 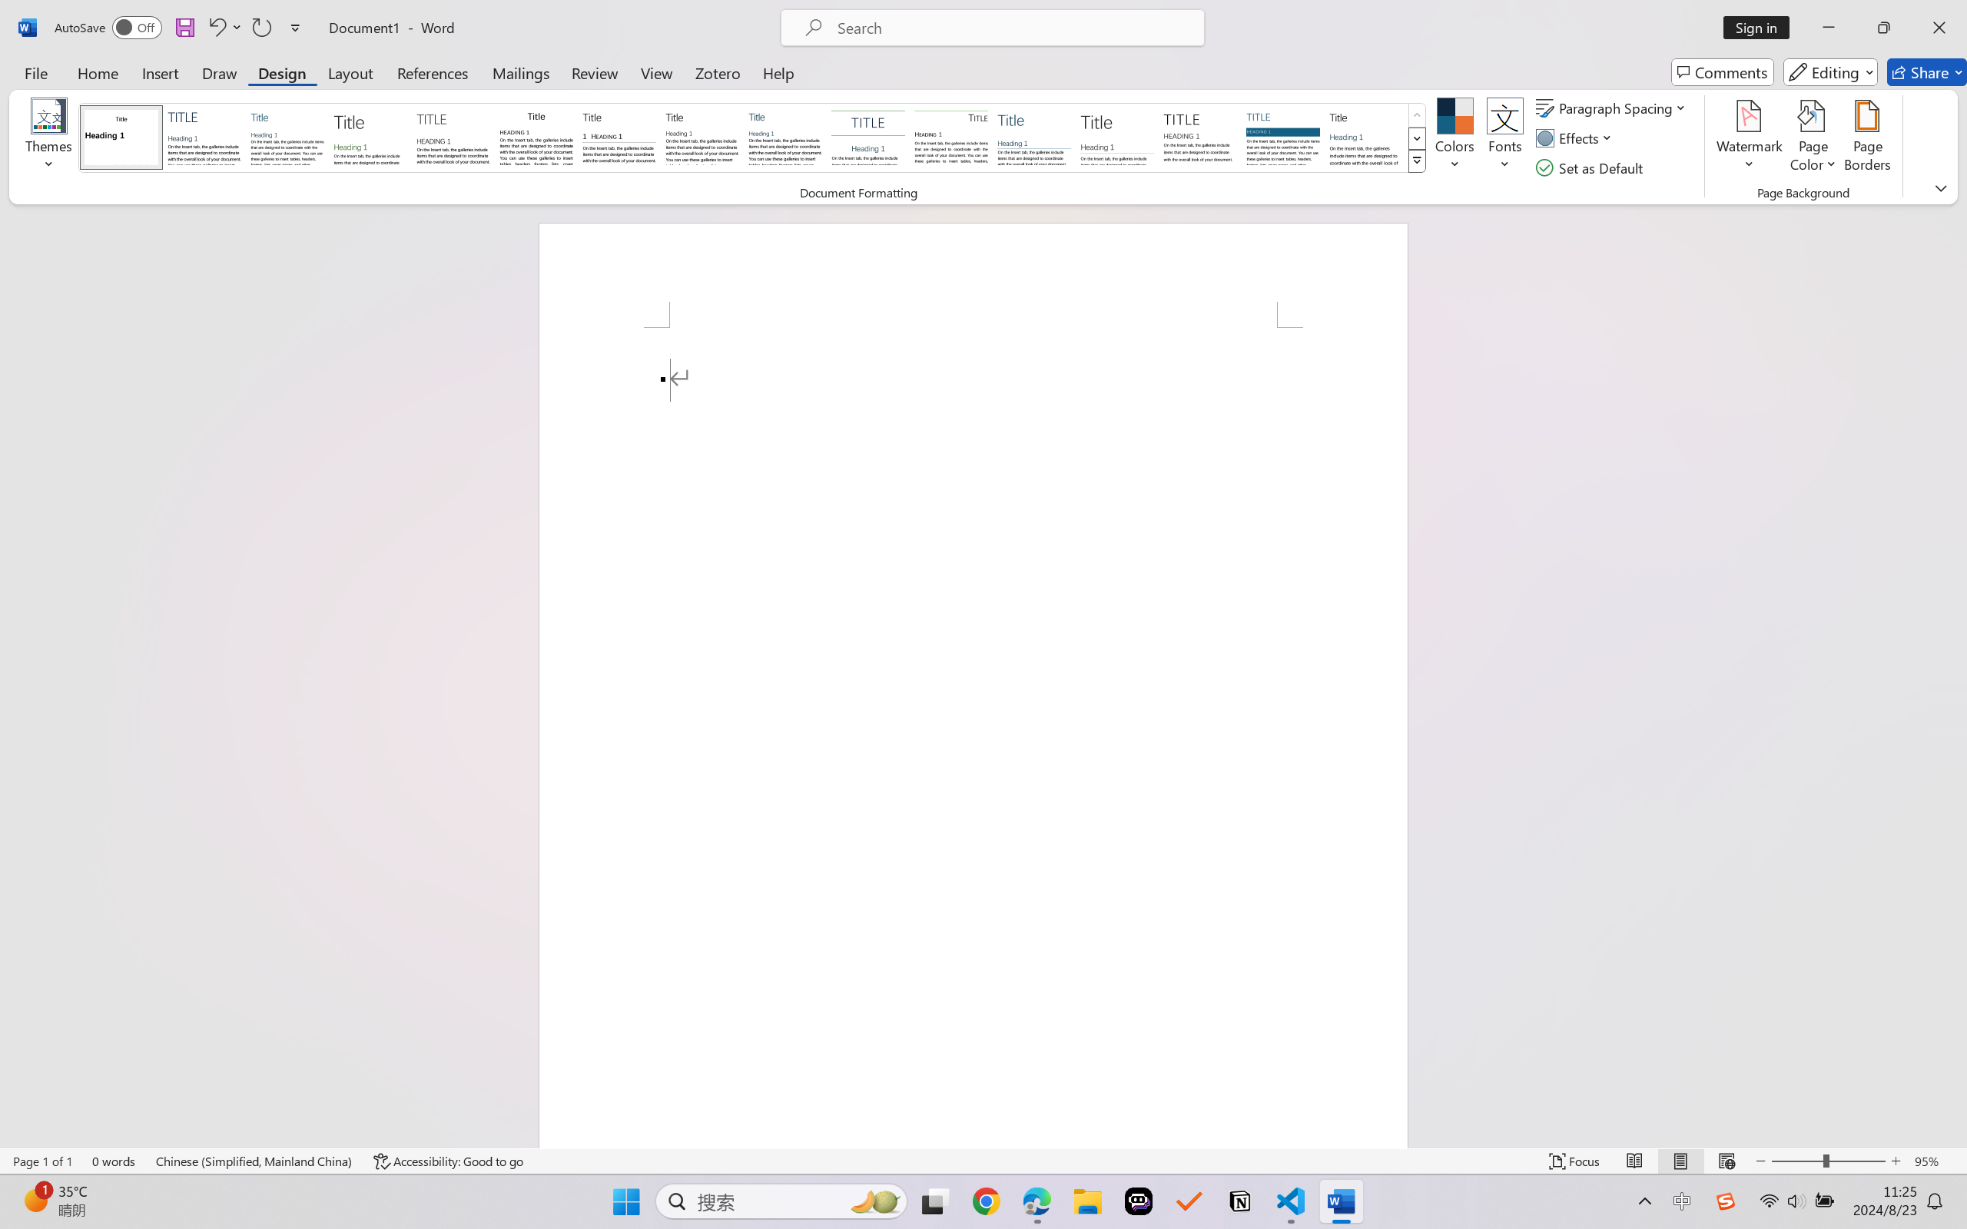 What do you see at coordinates (1592, 167) in the screenshot?
I see `Set as Default` at bounding box center [1592, 167].